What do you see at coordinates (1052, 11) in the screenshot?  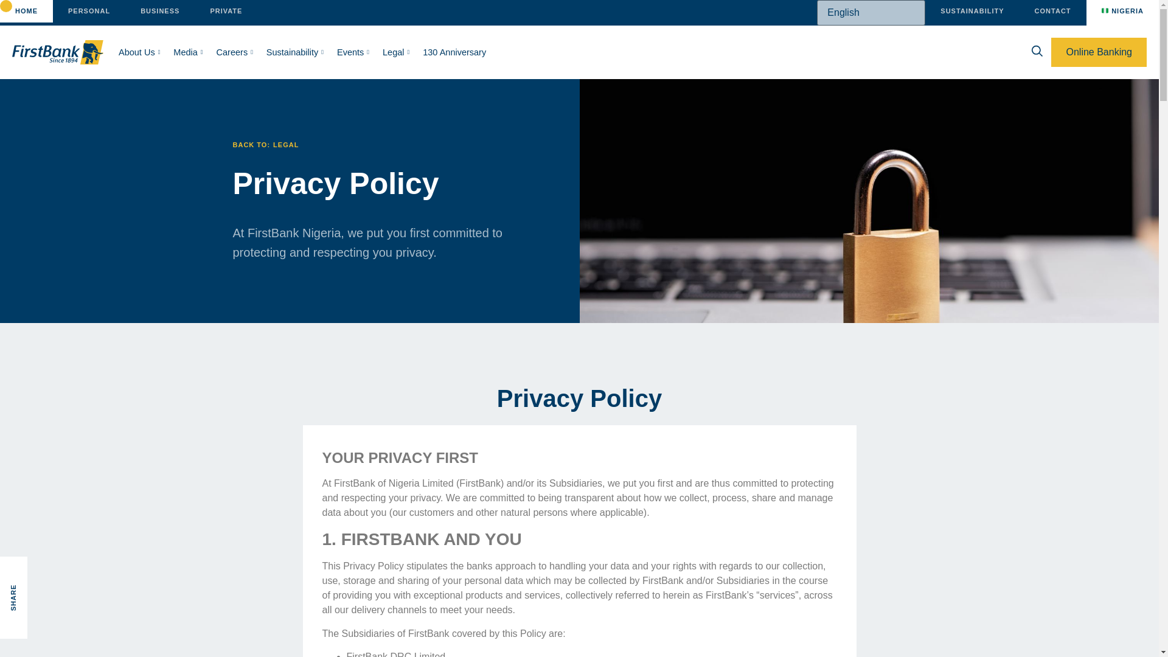 I see `CONTACT` at bounding box center [1052, 11].